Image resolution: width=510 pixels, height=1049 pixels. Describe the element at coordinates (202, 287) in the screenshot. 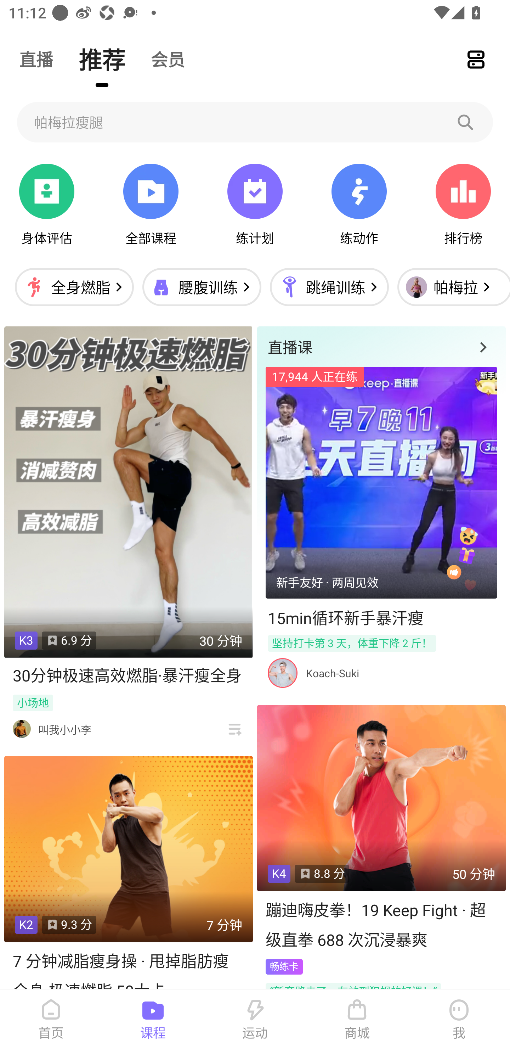

I see `腰腹训练 更多` at that location.